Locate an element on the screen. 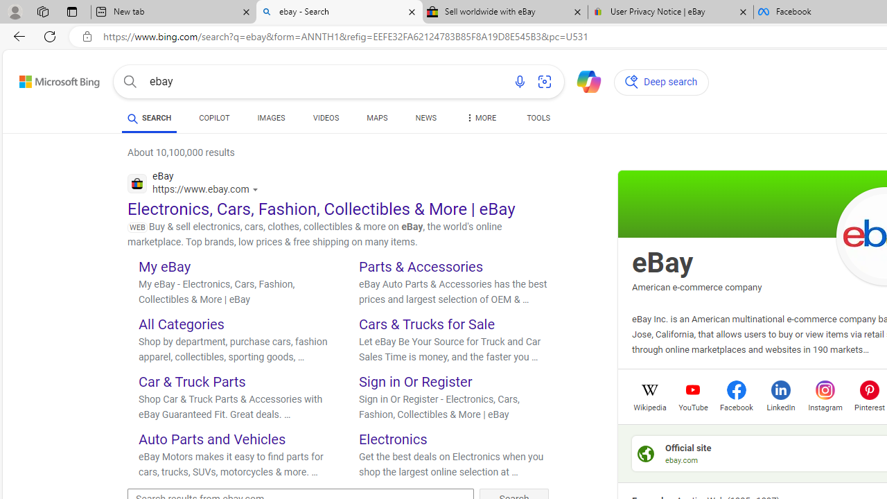  Pinterest is located at coordinates (869, 389).